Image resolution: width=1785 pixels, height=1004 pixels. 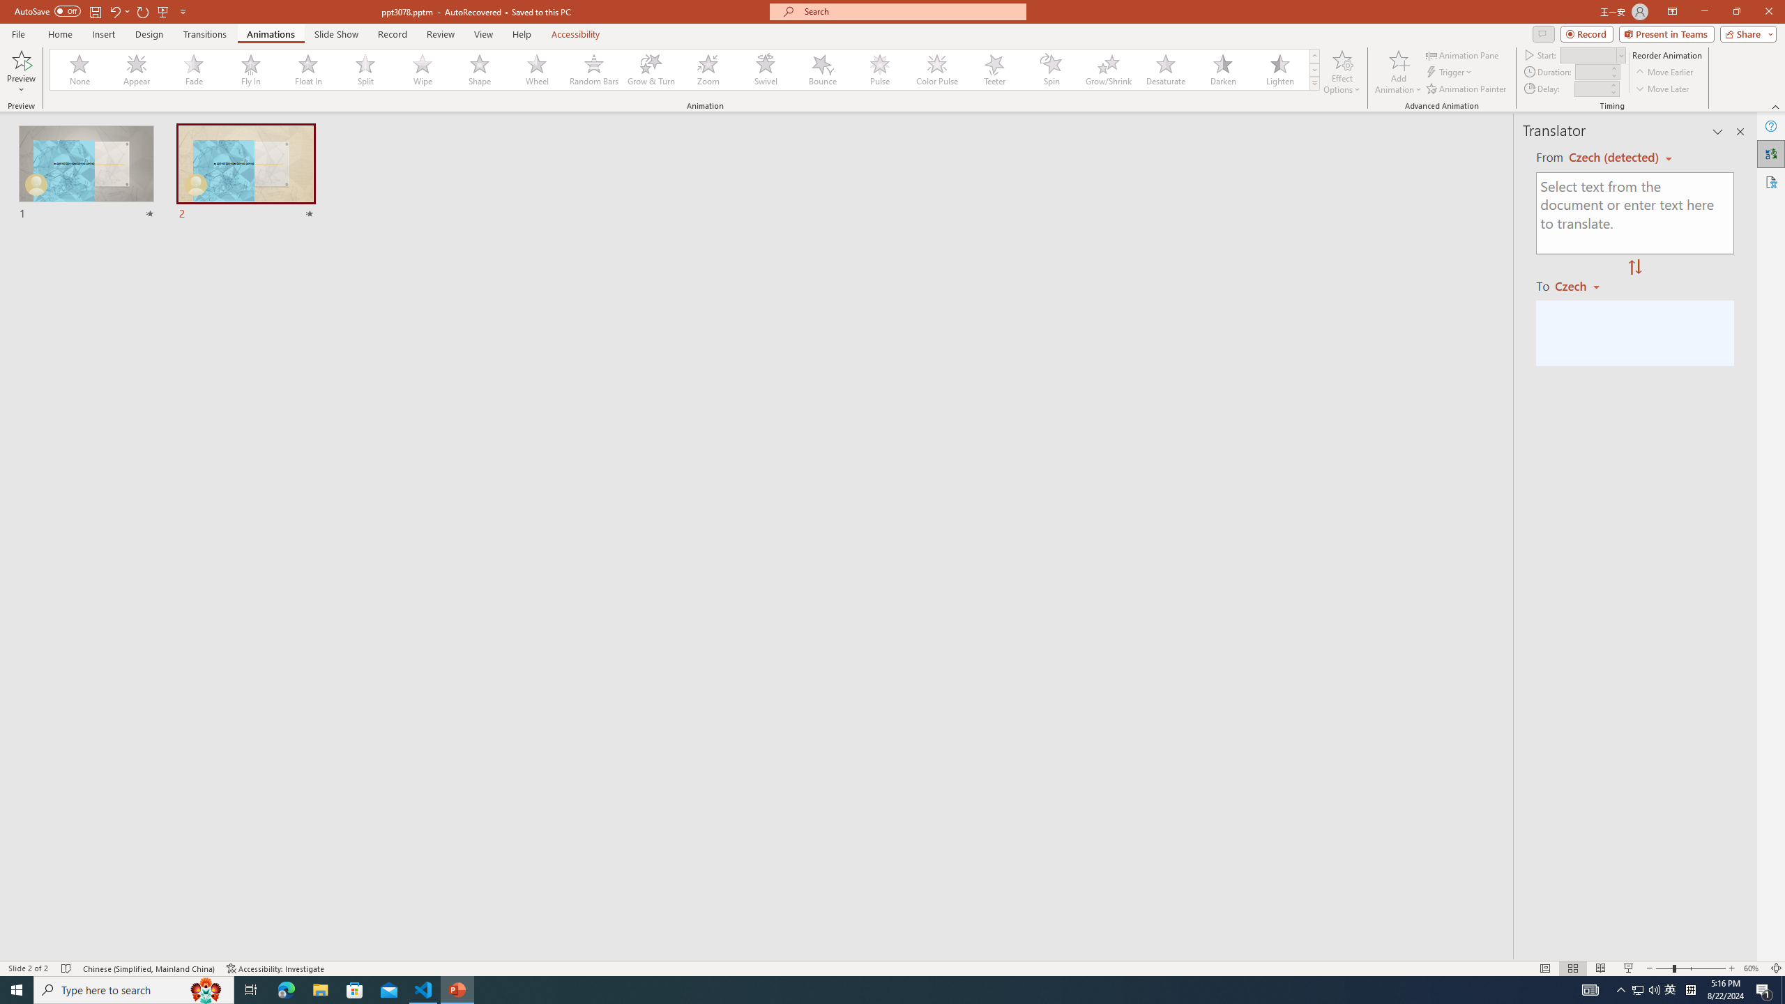 What do you see at coordinates (195, 70) in the screenshot?
I see `Fade` at bounding box center [195, 70].